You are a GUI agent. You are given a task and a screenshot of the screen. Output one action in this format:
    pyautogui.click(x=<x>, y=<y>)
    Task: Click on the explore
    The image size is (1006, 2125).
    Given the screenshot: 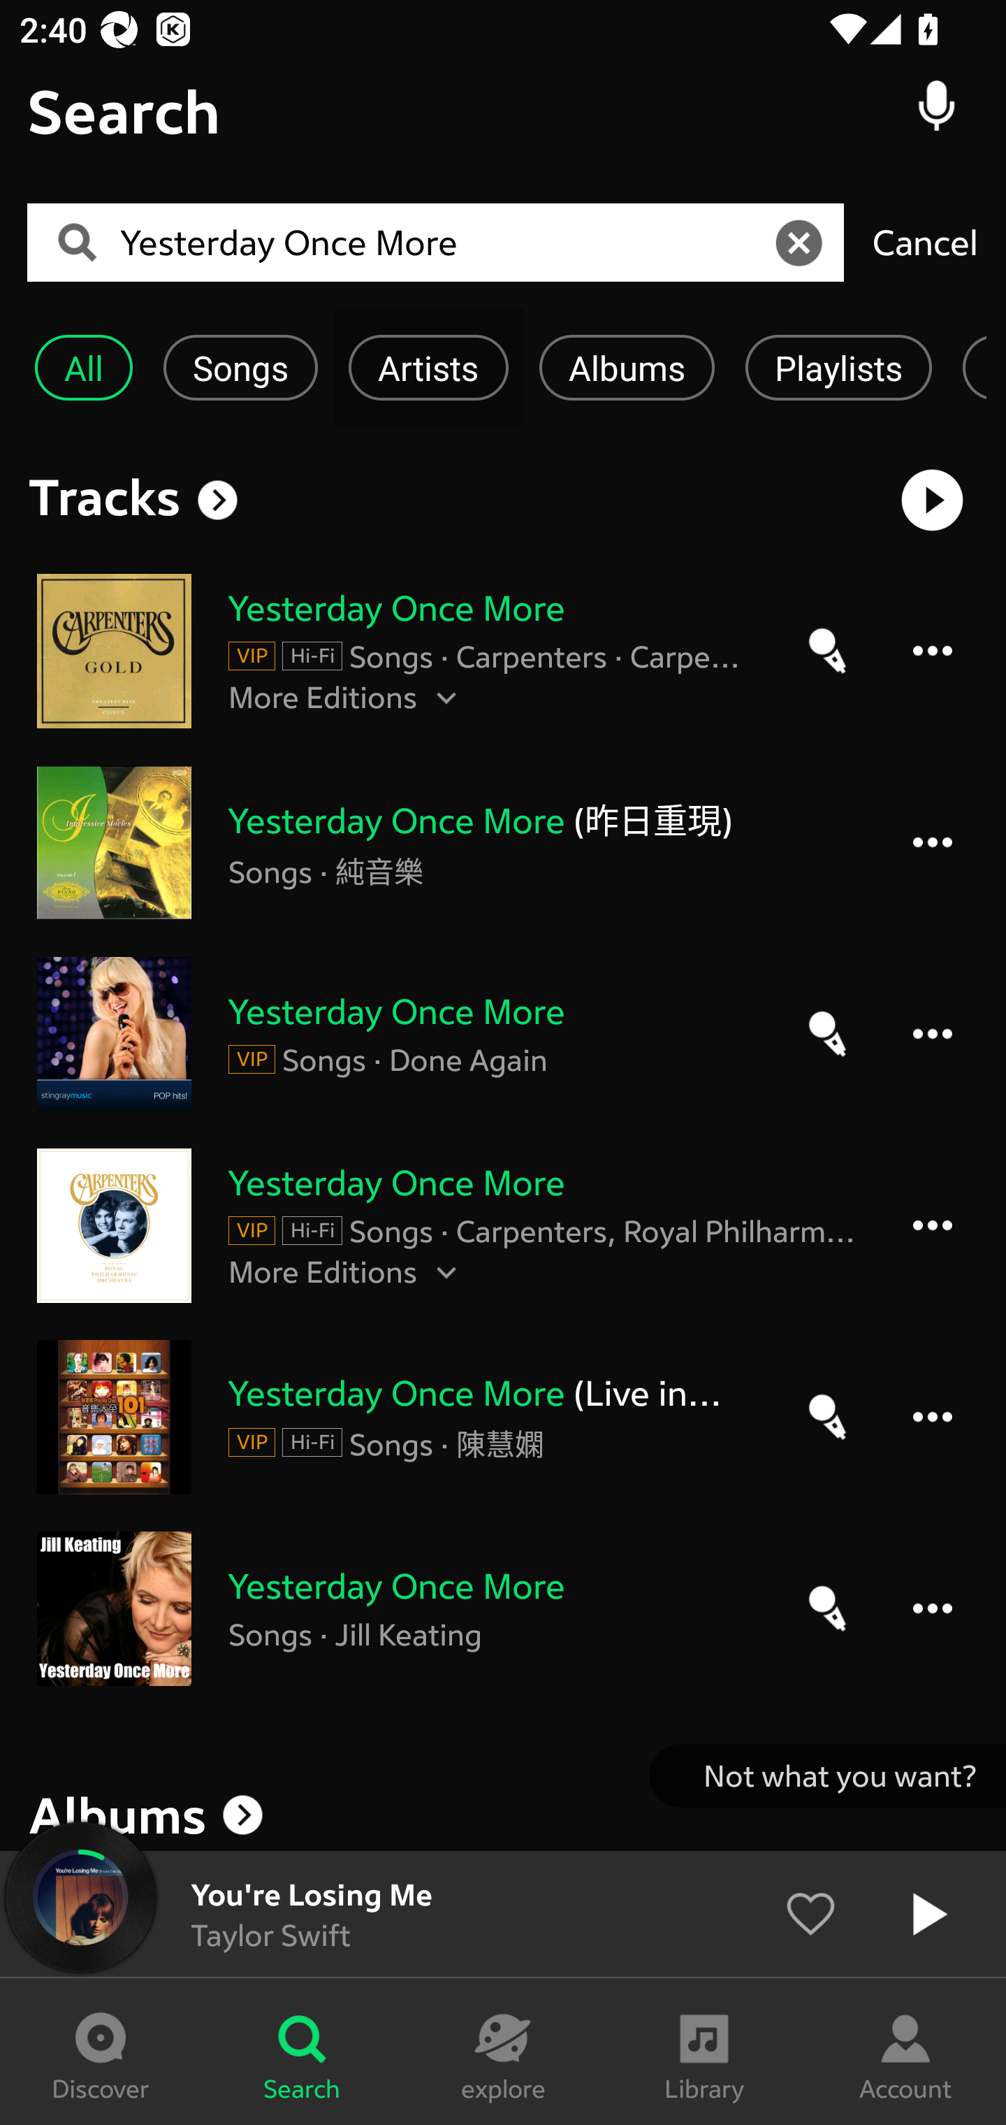 What is the action you would take?
    pyautogui.click(x=503, y=2052)
    